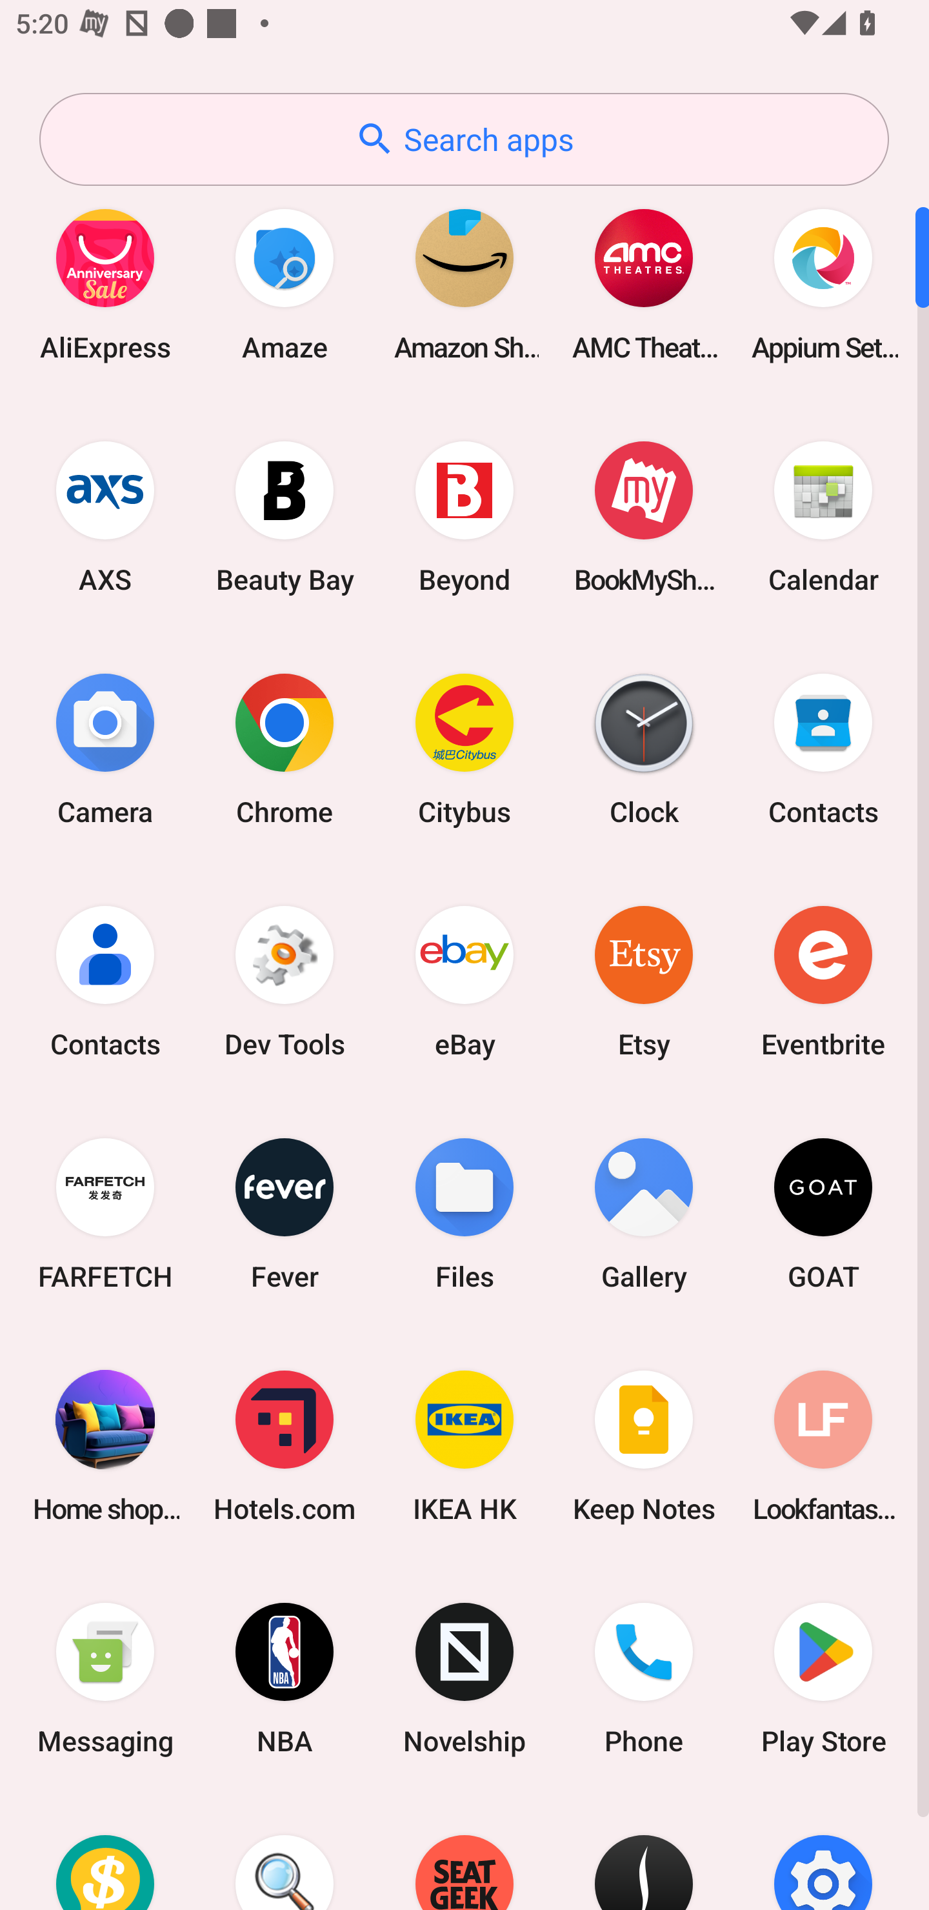 Image resolution: width=929 pixels, height=1910 pixels. I want to click on eBay, so click(464, 981).